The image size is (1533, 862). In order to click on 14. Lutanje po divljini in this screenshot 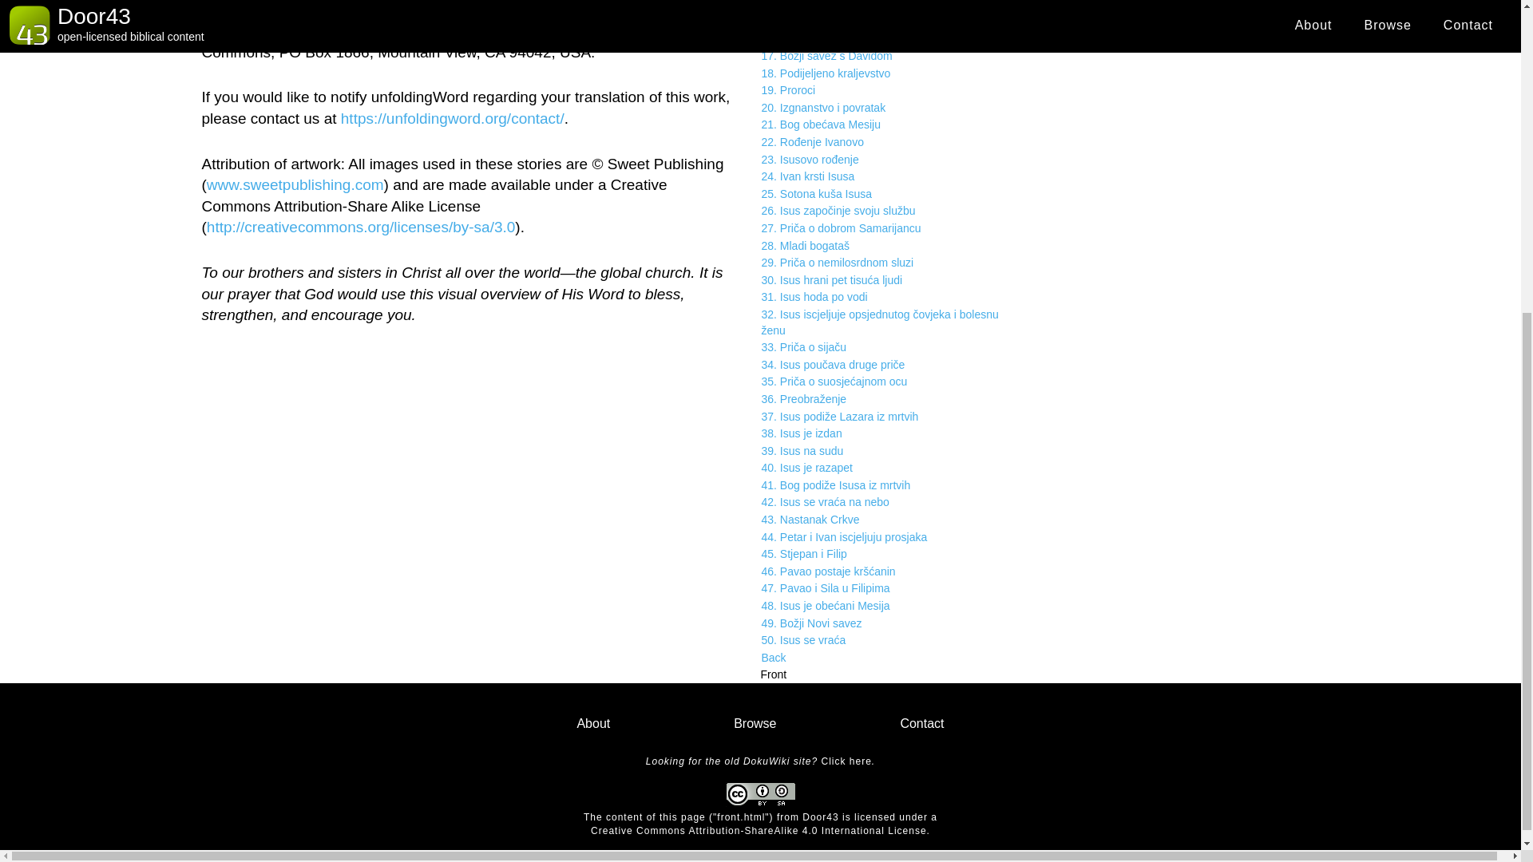, I will do `click(892, 6)`.